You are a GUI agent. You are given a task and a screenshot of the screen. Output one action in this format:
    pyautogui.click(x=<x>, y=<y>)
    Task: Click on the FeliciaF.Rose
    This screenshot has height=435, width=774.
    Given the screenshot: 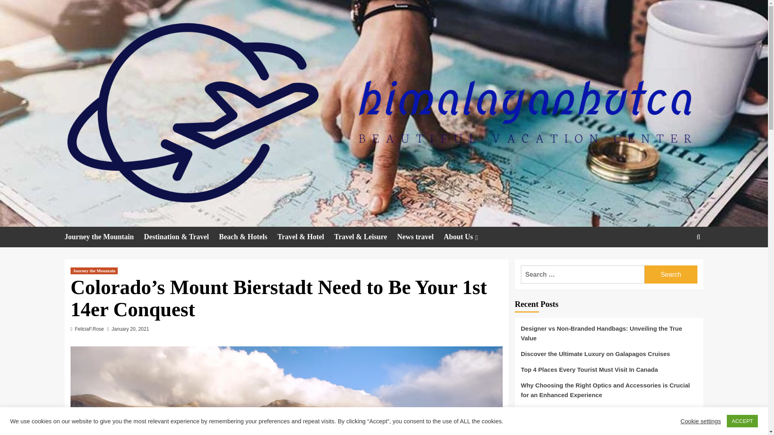 What is the action you would take?
    pyautogui.click(x=89, y=329)
    